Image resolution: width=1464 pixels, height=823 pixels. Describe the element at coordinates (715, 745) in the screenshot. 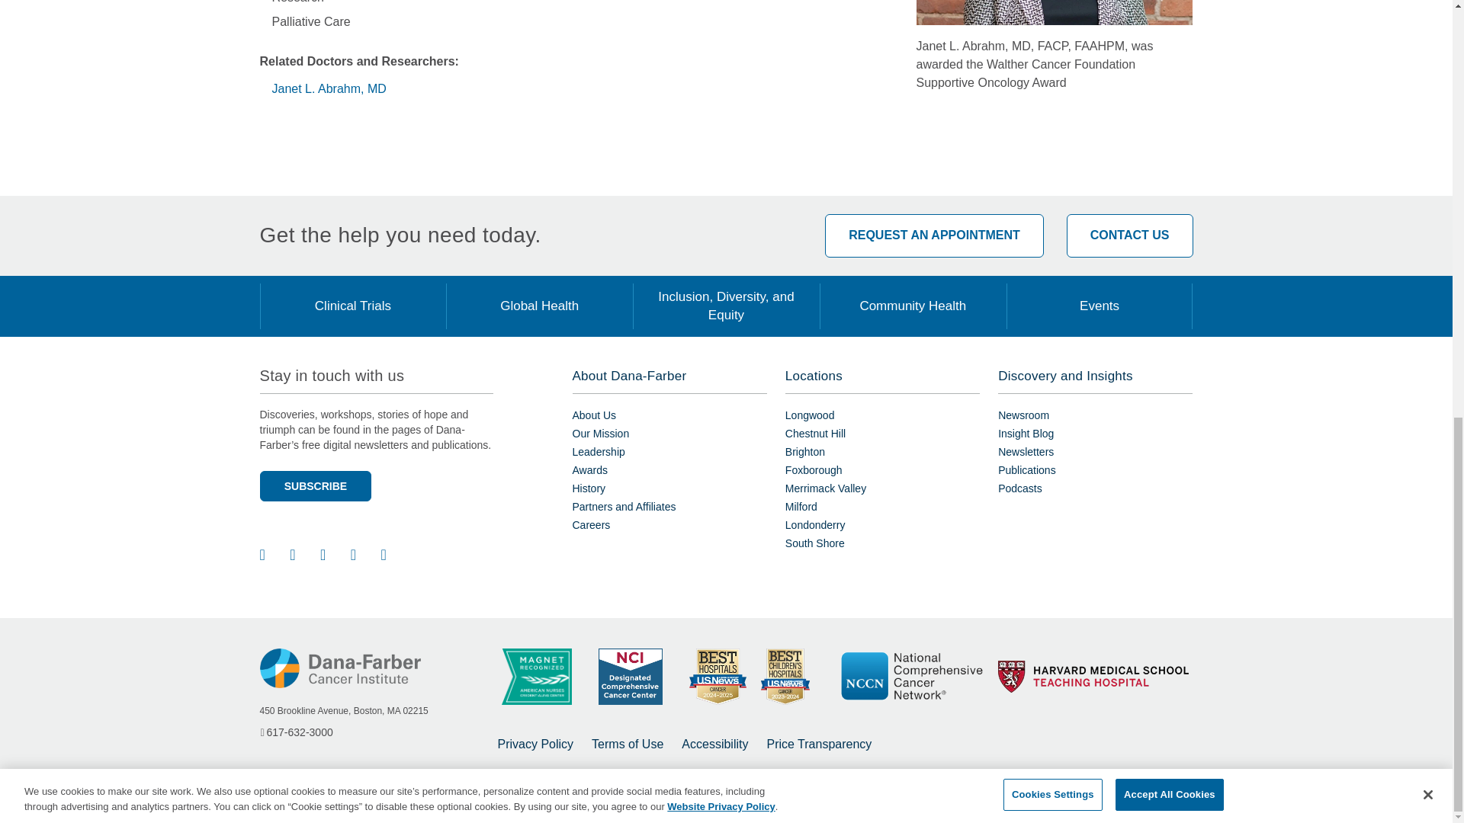

I see `Dana-Farber Website Accessibility Statement` at that location.